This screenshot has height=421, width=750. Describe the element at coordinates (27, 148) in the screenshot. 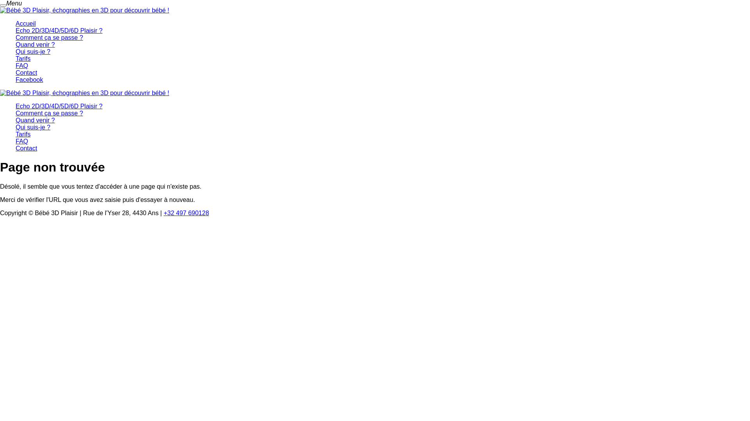

I see `Contact` at that location.